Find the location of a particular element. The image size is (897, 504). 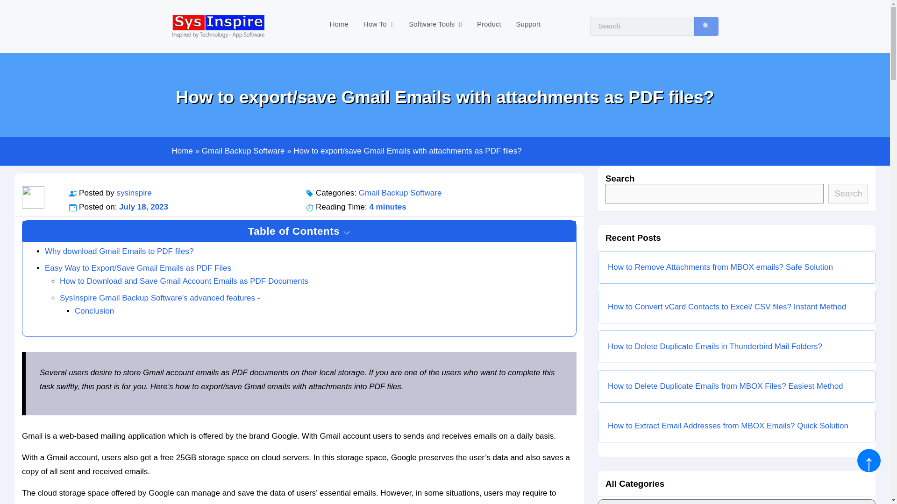

Gmail Backup Software is located at coordinates (642, 26).